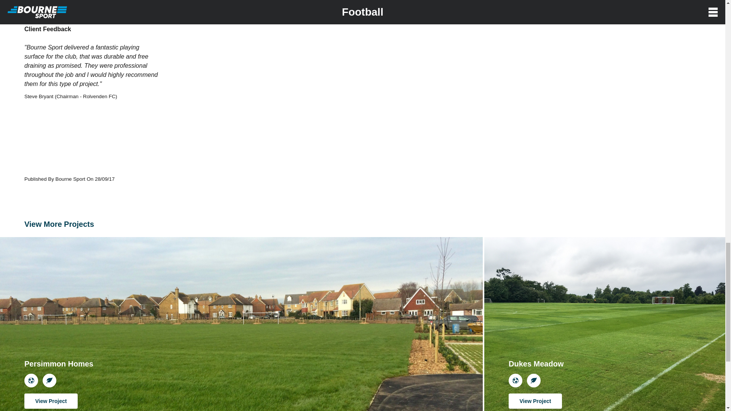  Describe the element at coordinates (51, 401) in the screenshot. I see `View Project` at that location.